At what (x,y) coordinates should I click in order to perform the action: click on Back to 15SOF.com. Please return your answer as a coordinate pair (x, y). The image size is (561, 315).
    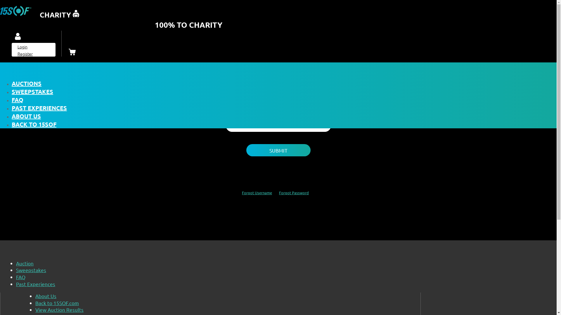
    Looking at the image, I should click on (57, 303).